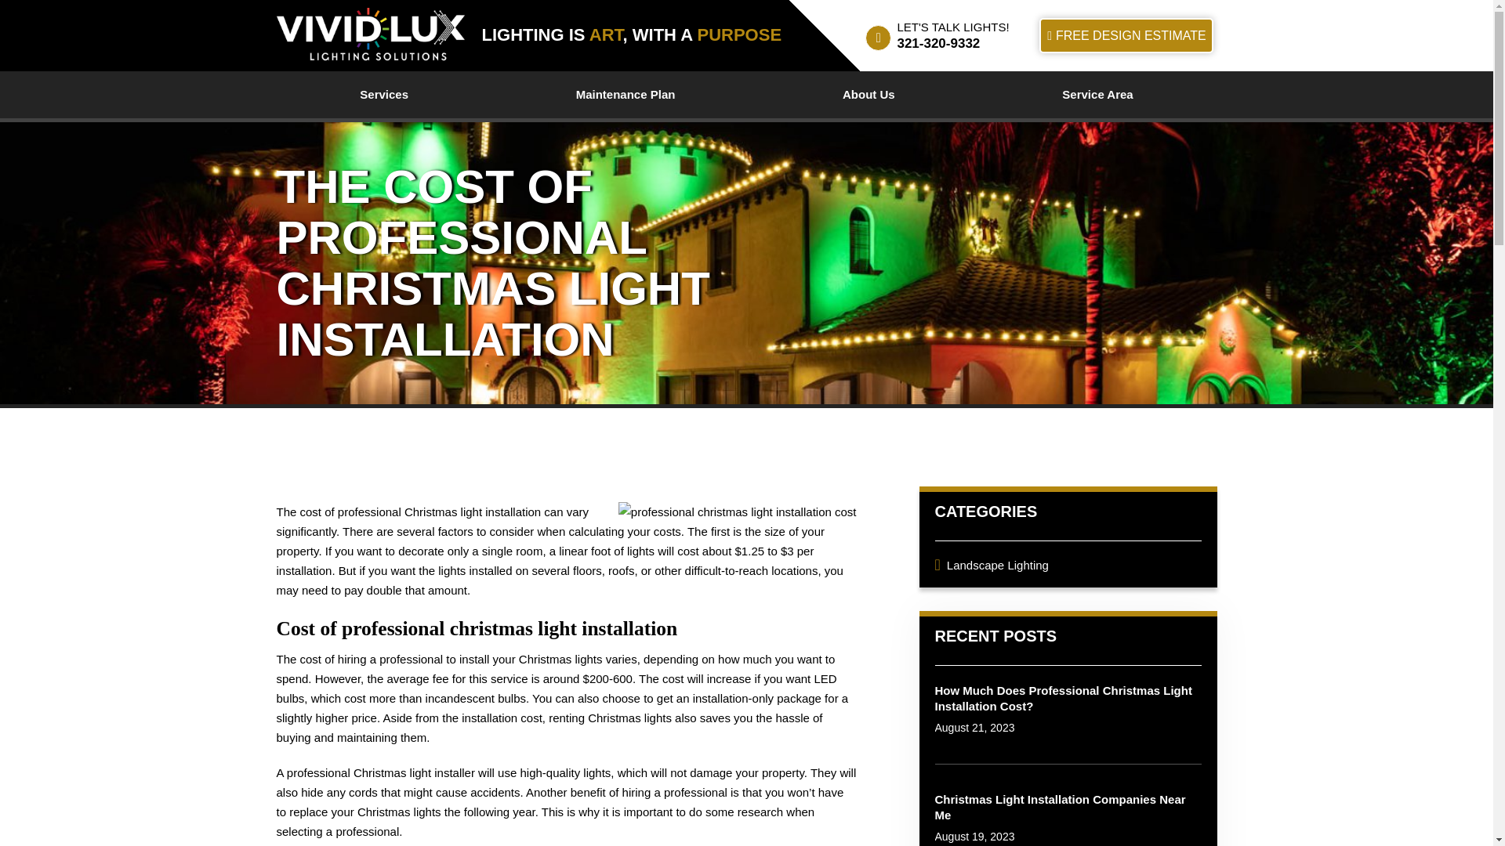 The width and height of the screenshot is (1505, 846). What do you see at coordinates (952, 27) in the screenshot?
I see `LET'S TALK LIGHTS!` at bounding box center [952, 27].